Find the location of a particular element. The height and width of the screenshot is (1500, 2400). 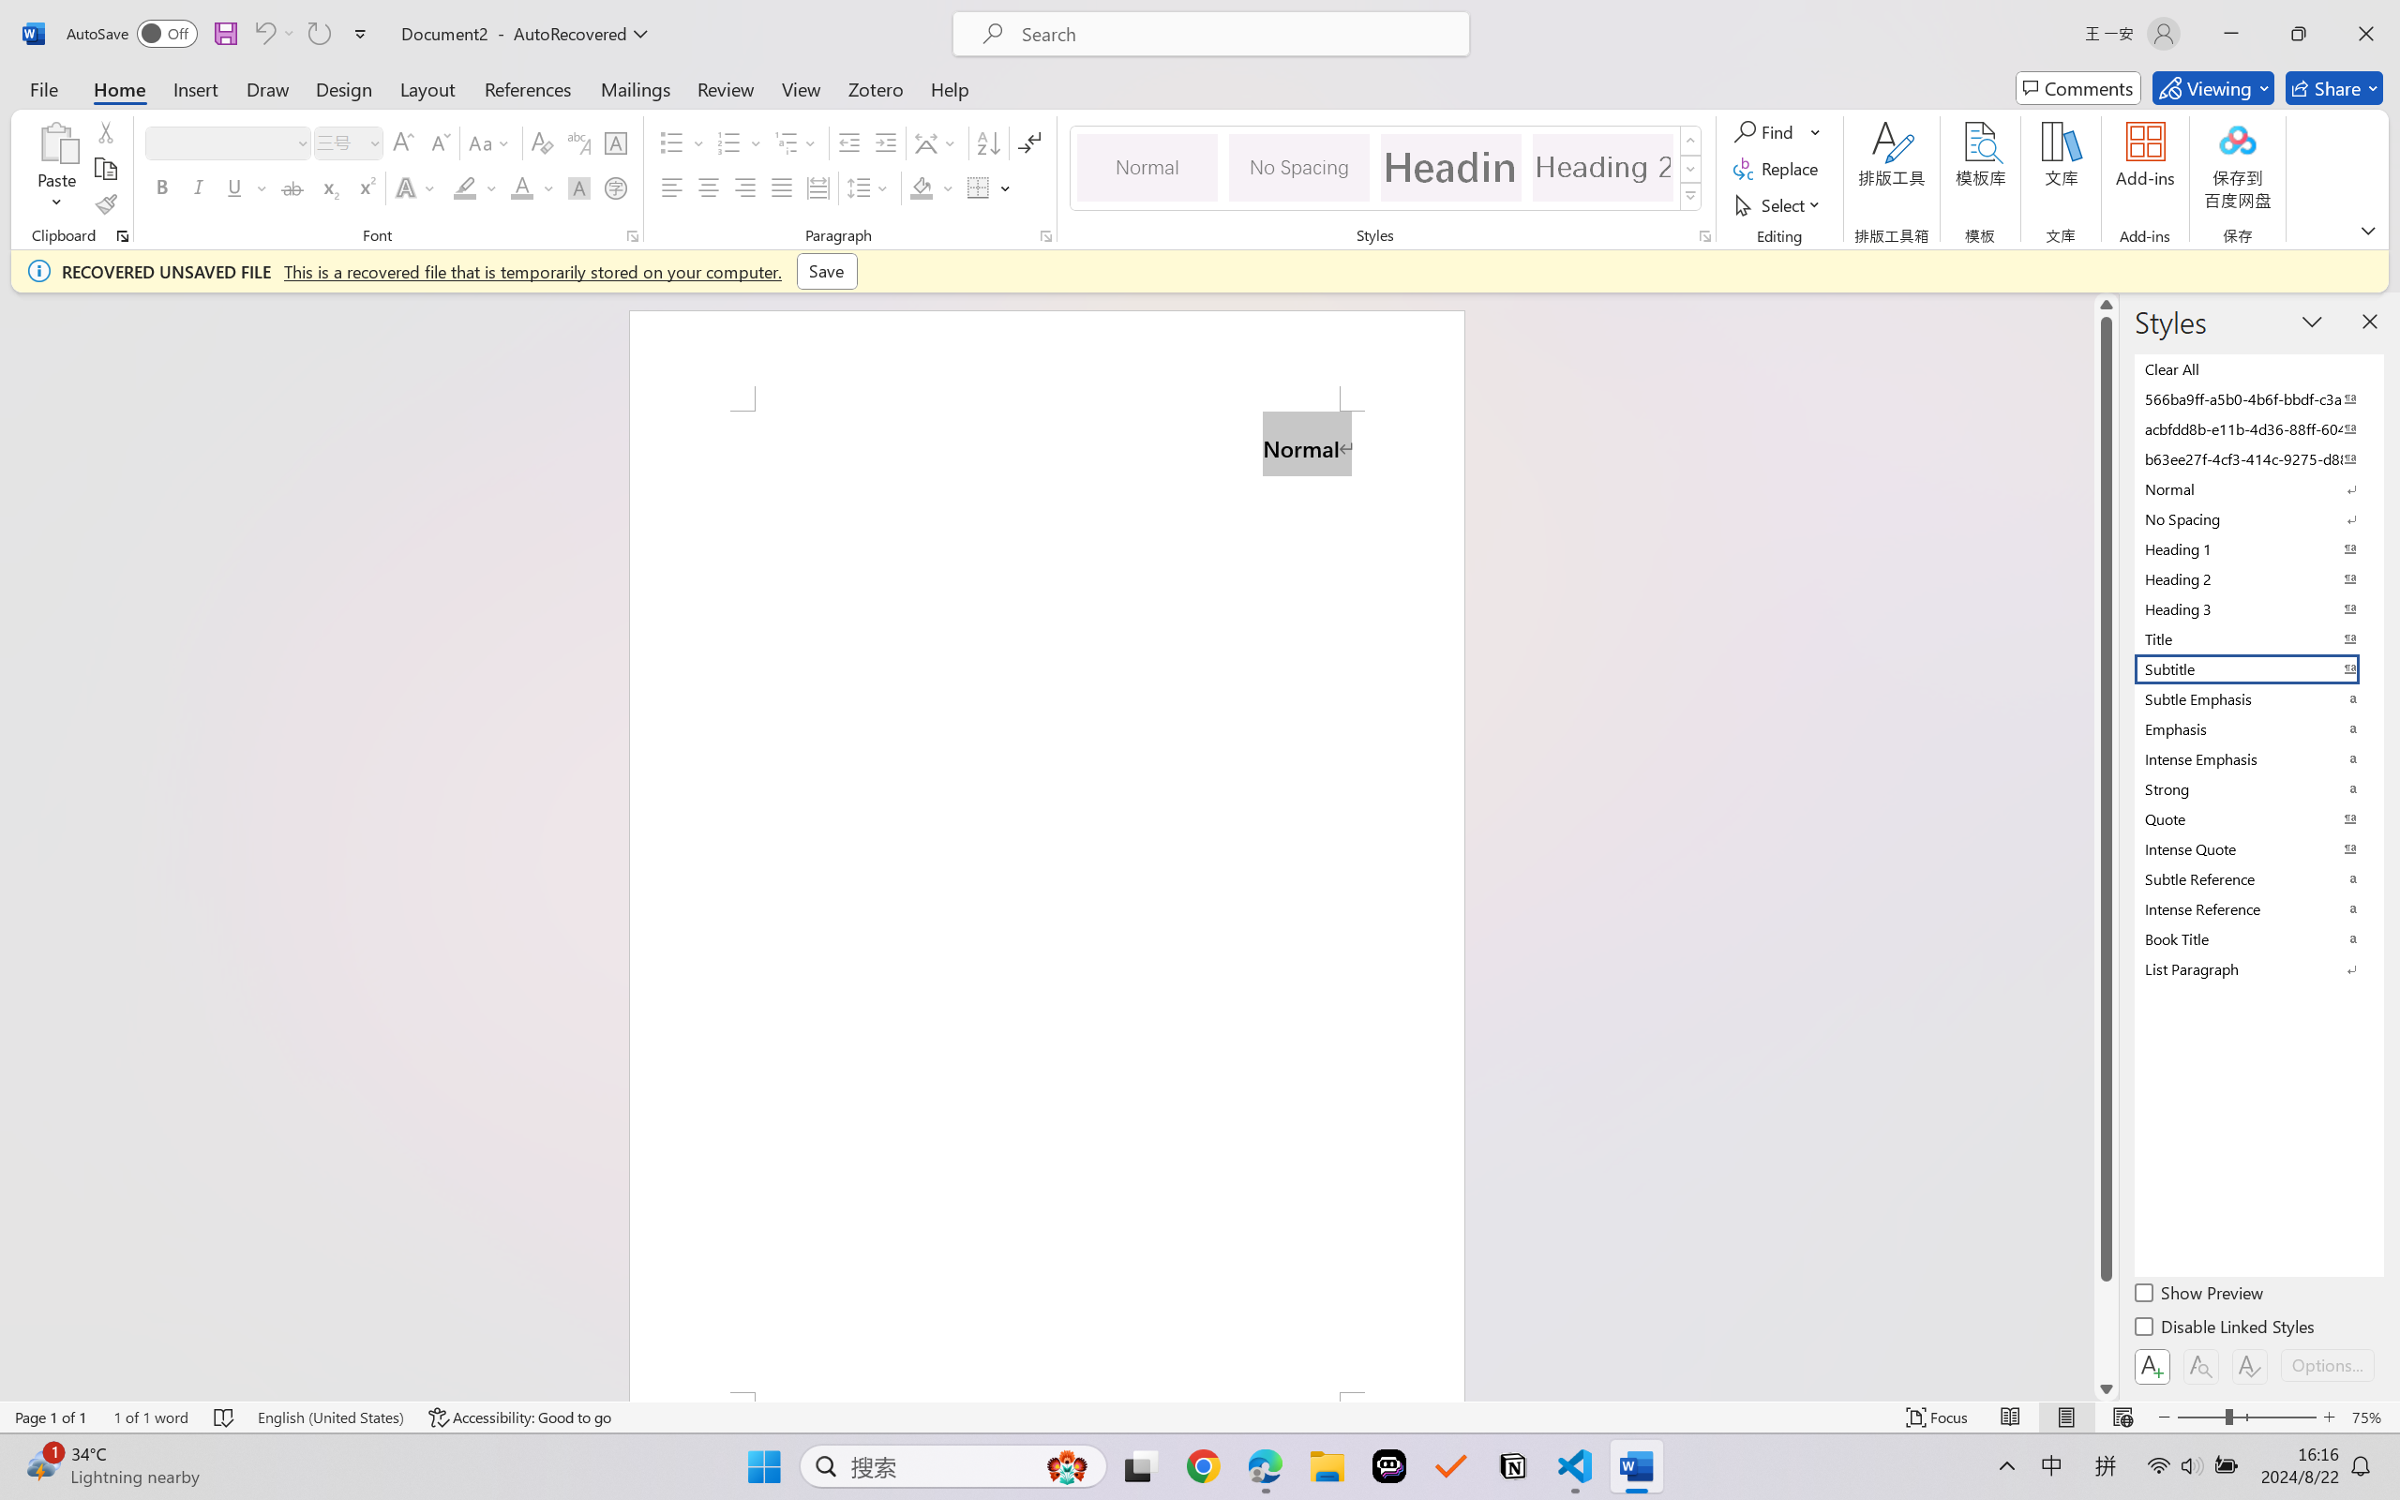

Office Clipboard... is located at coordinates (122, 236).